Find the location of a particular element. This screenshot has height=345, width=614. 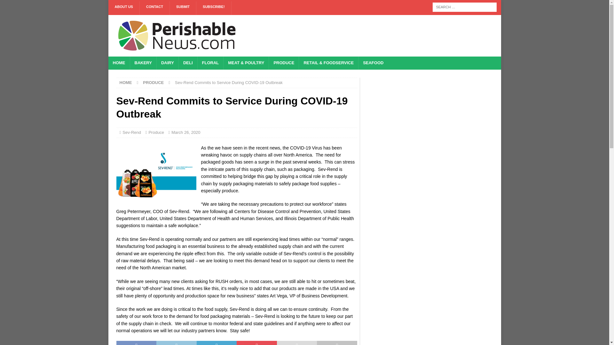

Sev-Rend is located at coordinates (132, 132).